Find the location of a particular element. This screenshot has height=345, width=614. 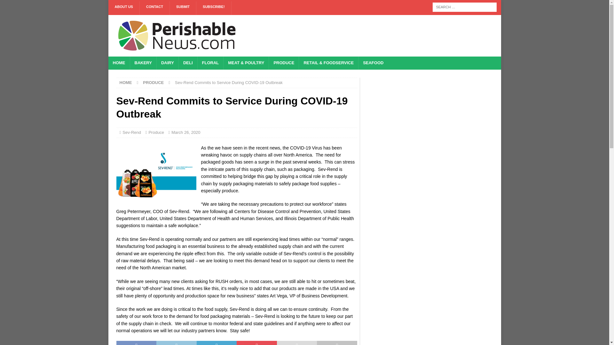

Sev-Rend is located at coordinates (132, 132).